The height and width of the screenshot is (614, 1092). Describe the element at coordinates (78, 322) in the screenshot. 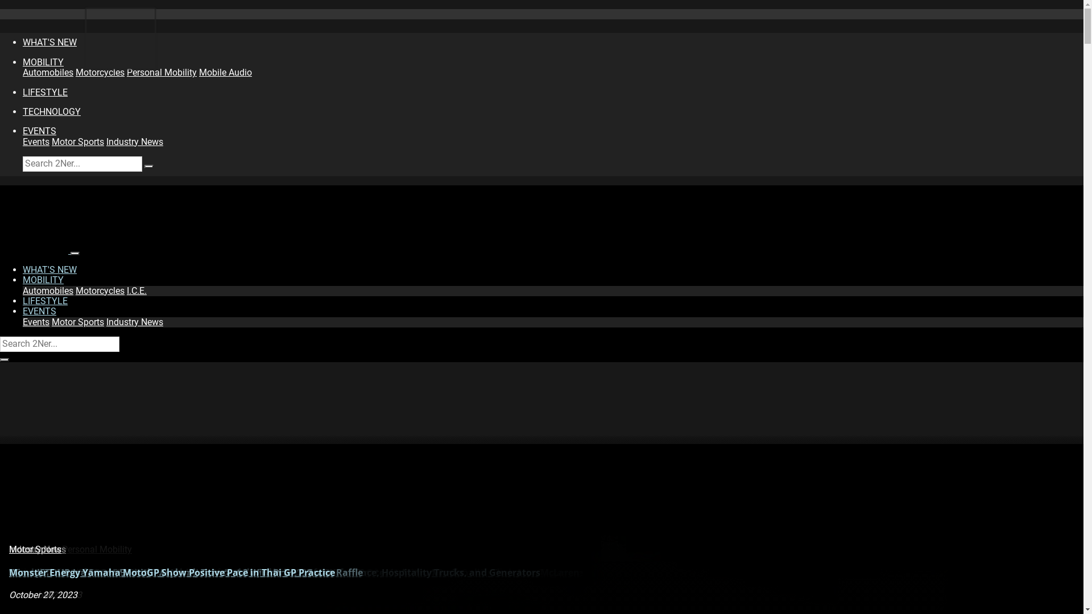

I see `Motor Sports` at that location.